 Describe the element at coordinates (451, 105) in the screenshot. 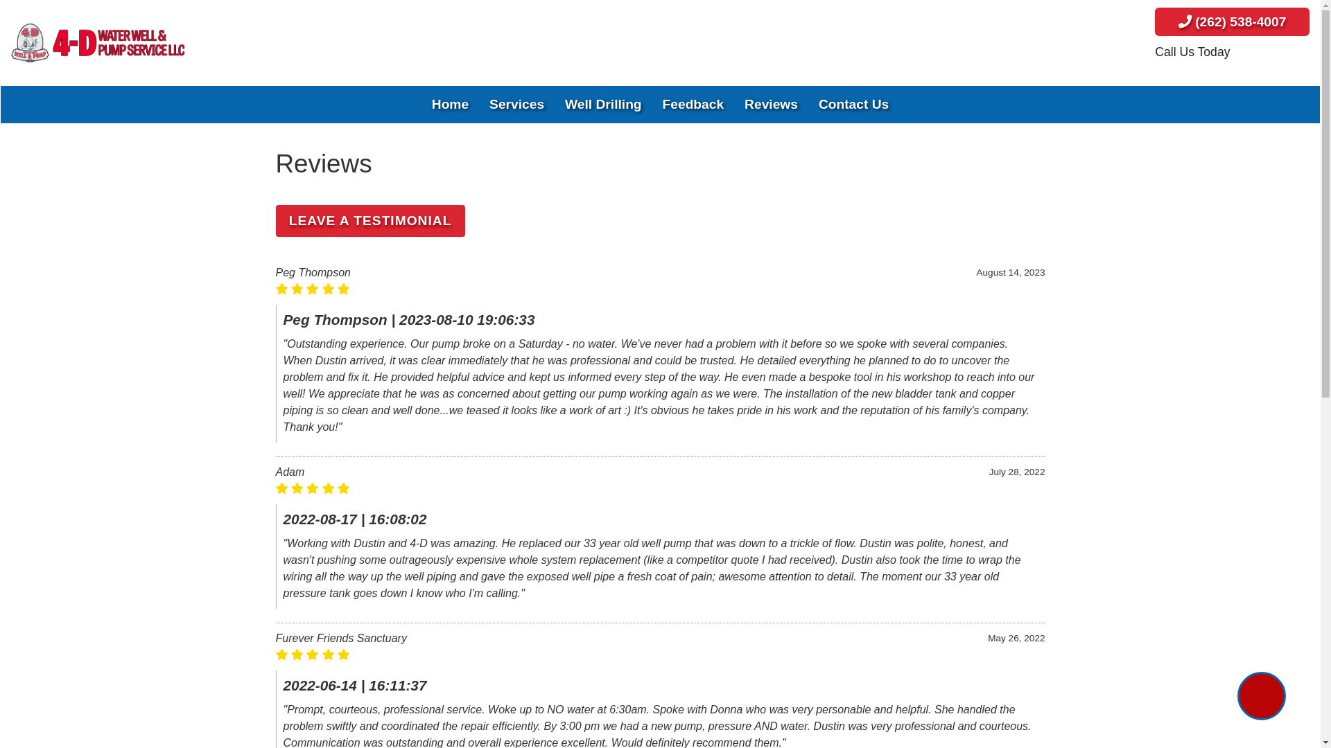

I see `Home` at that location.